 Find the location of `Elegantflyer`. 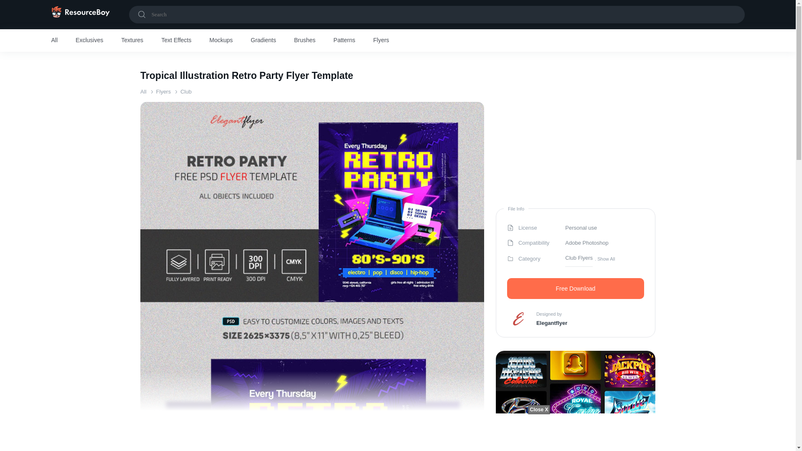

Elegantflyer is located at coordinates (551, 323).